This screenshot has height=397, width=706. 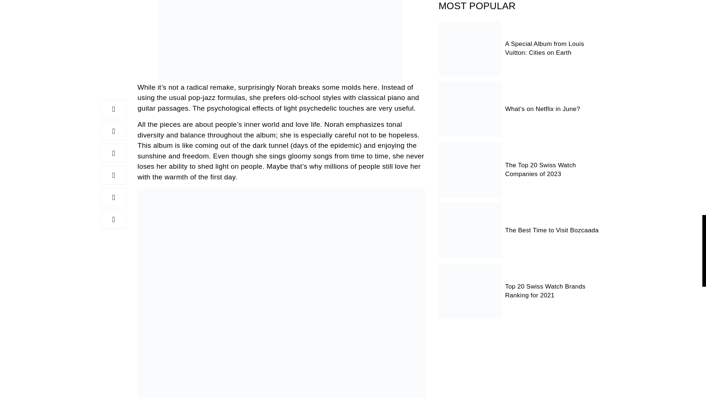 I want to click on Norah Jones Announces Her New Album, so click(x=281, y=41).